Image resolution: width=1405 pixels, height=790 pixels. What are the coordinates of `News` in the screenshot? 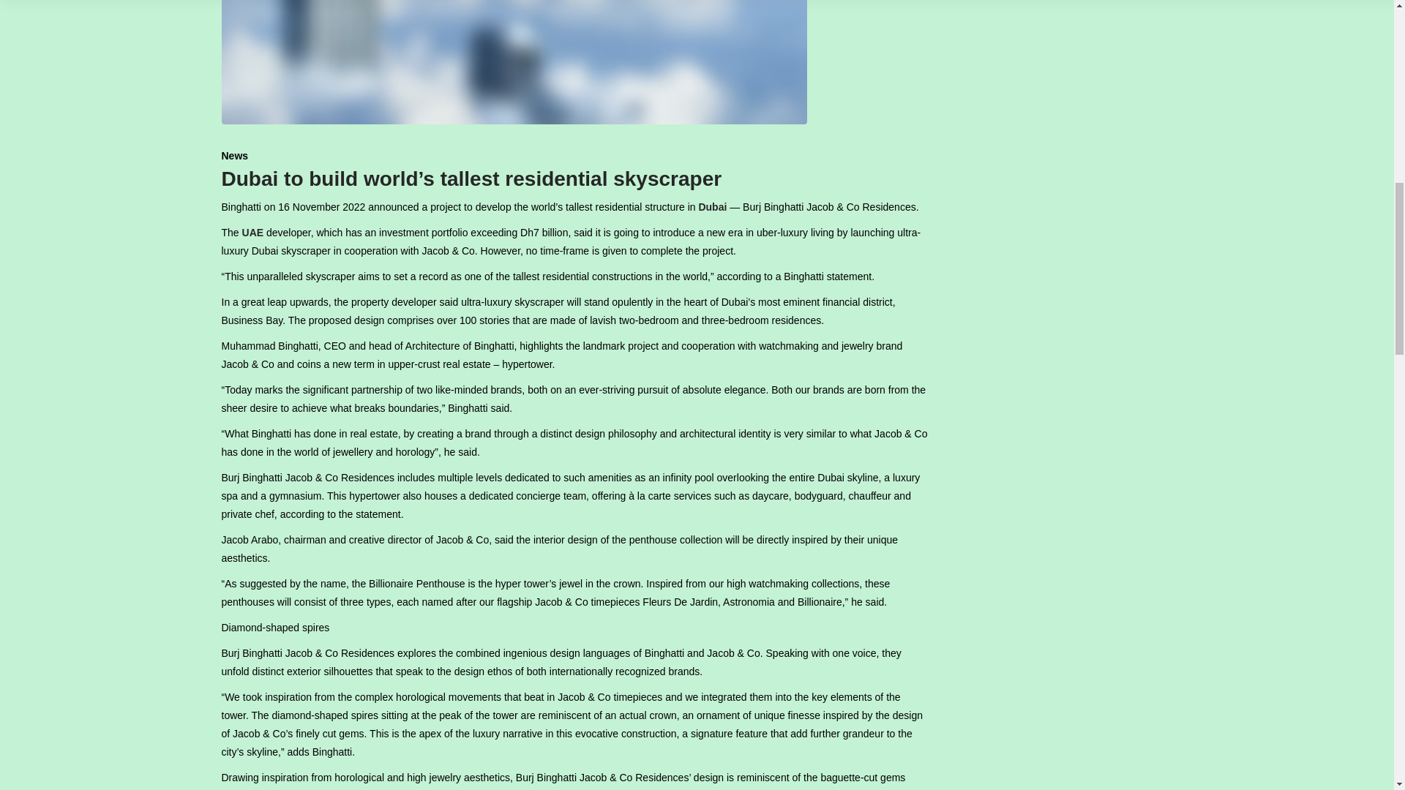 It's located at (234, 156).